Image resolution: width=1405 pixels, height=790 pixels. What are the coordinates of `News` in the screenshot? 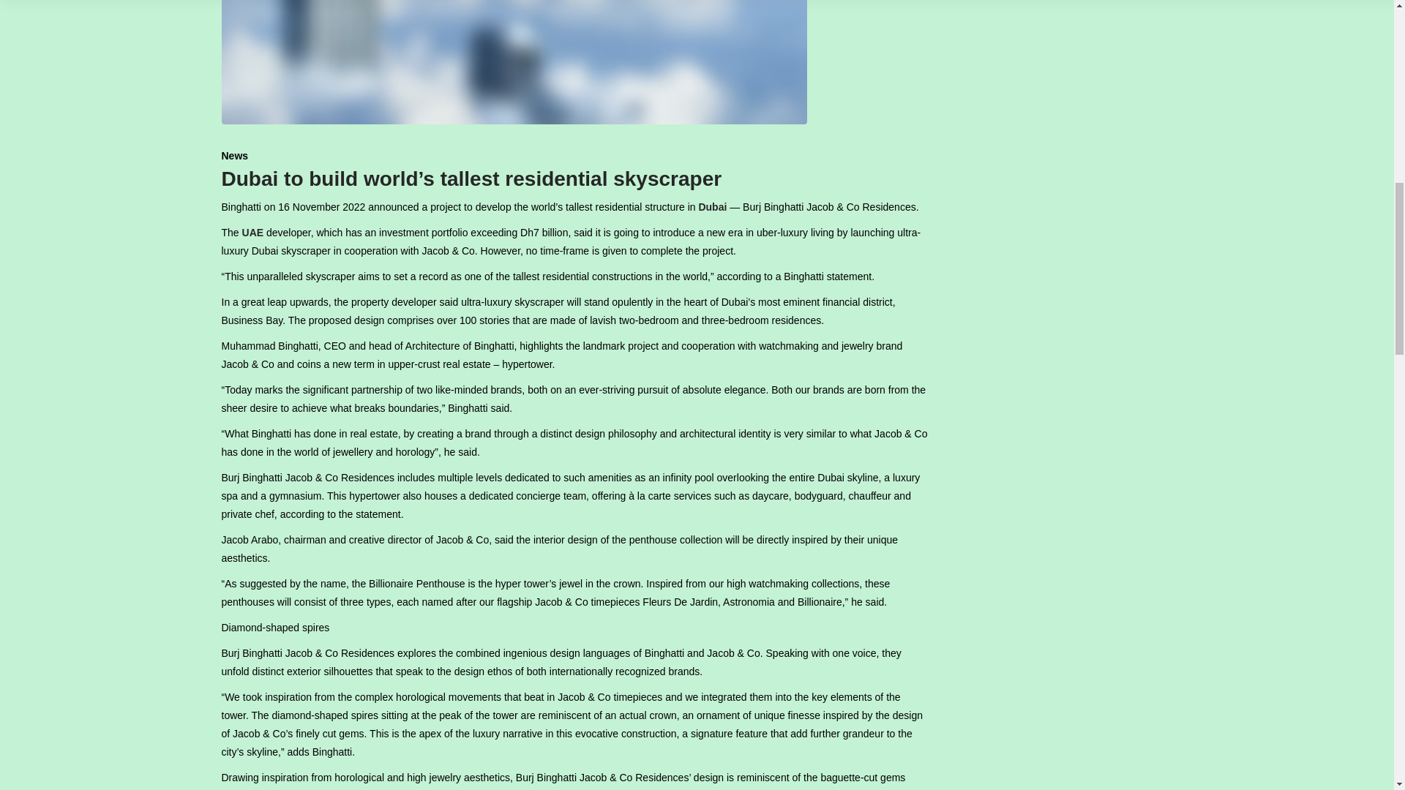 It's located at (234, 156).